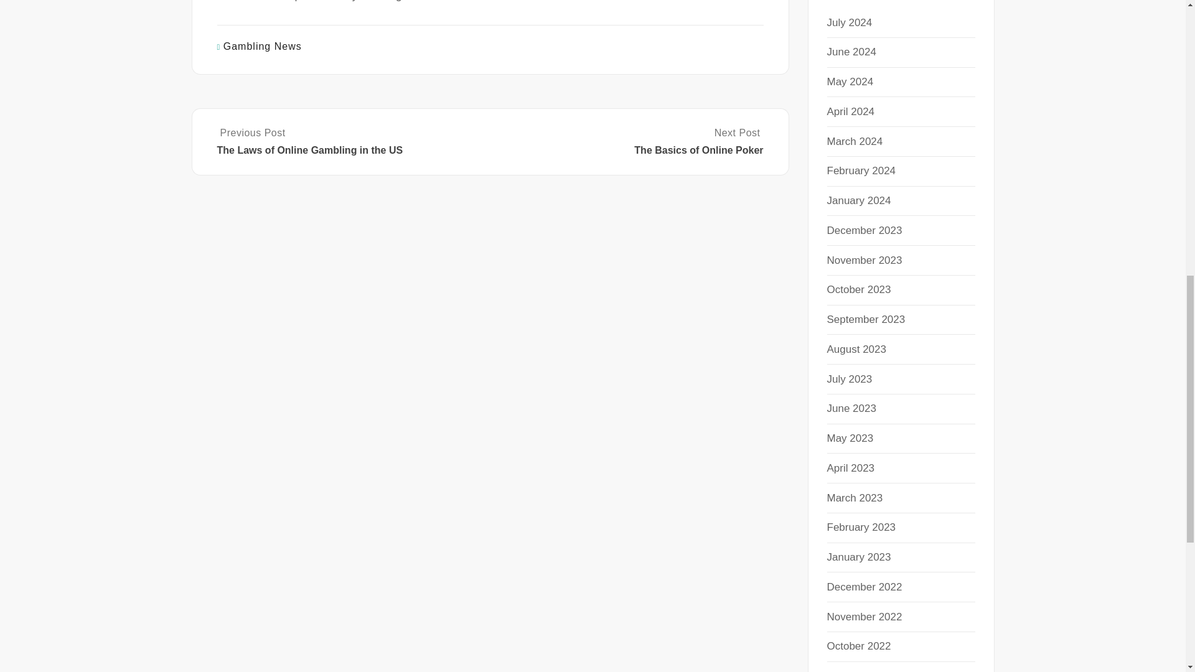 This screenshot has width=1195, height=672. Describe the element at coordinates (849, 22) in the screenshot. I see `July 2024` at that location.